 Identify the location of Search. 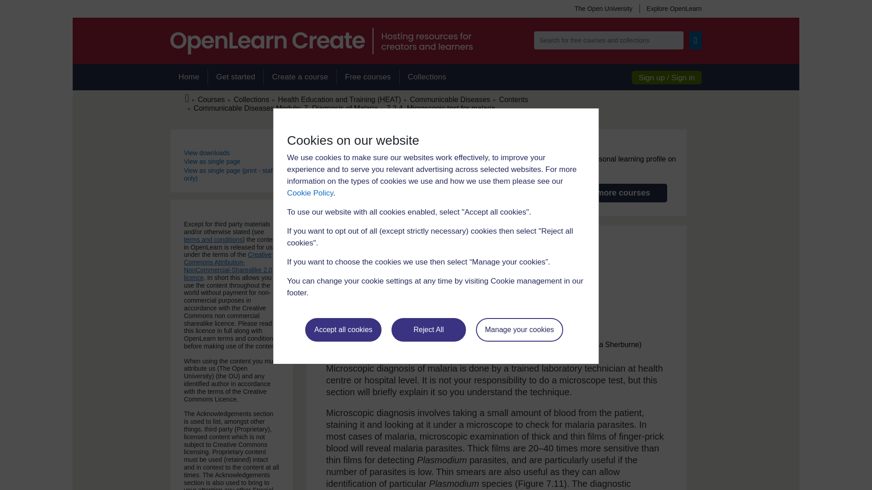
(696, 40).